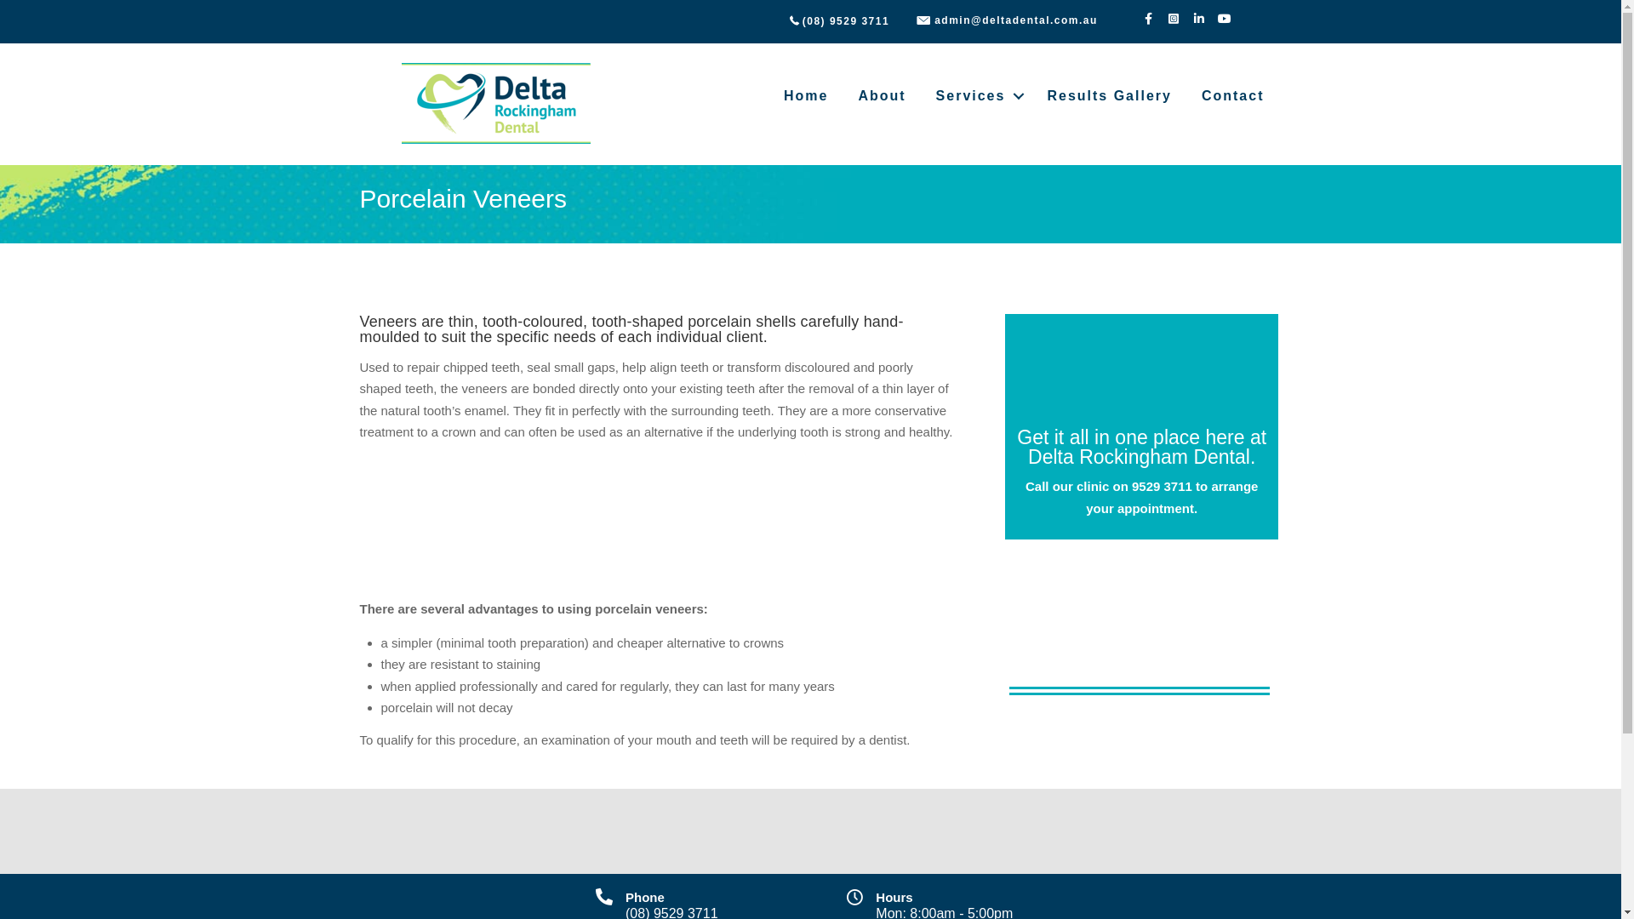 This screenshot has width=1634, height=919. What do you see at coordinates (1140, 642) in the screenshot?
I see `veneers6` at bounding box center [1140, 642].